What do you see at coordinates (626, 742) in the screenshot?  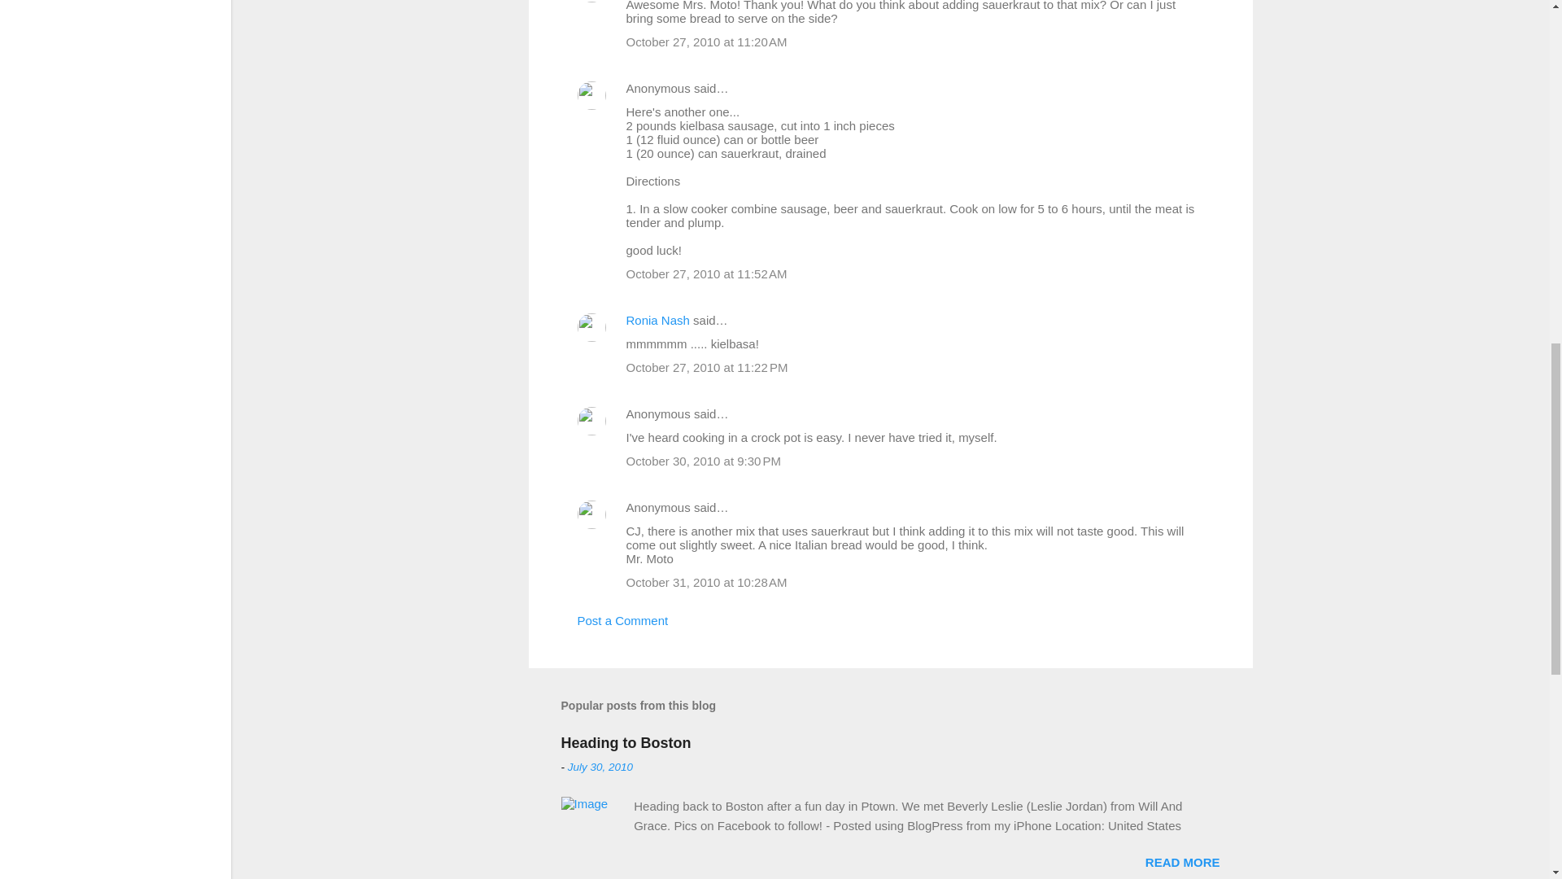 I see `Heading to Boston` at bounding box center [626, 742].